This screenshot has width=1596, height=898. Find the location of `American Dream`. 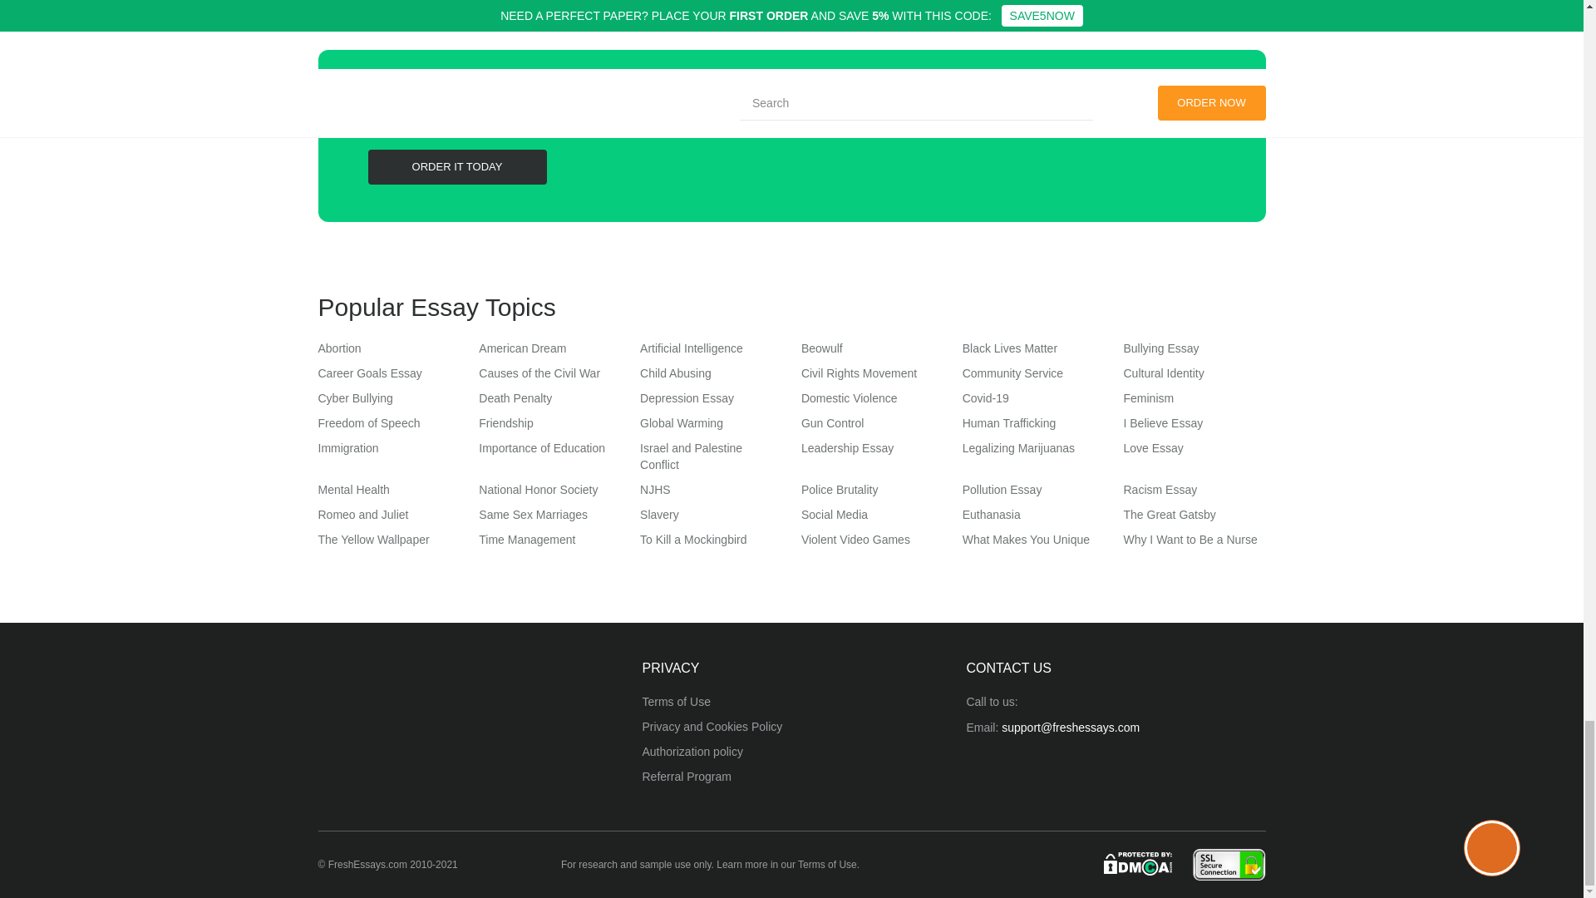

American Dream is located at coordinates (522, 348).